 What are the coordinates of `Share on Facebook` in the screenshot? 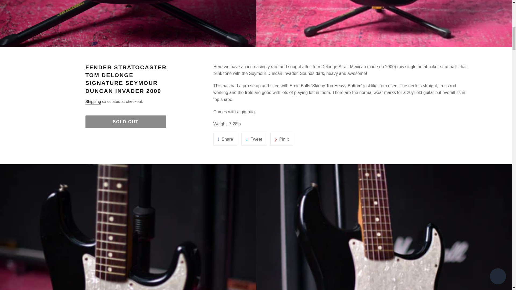 It's located at (126, 122).